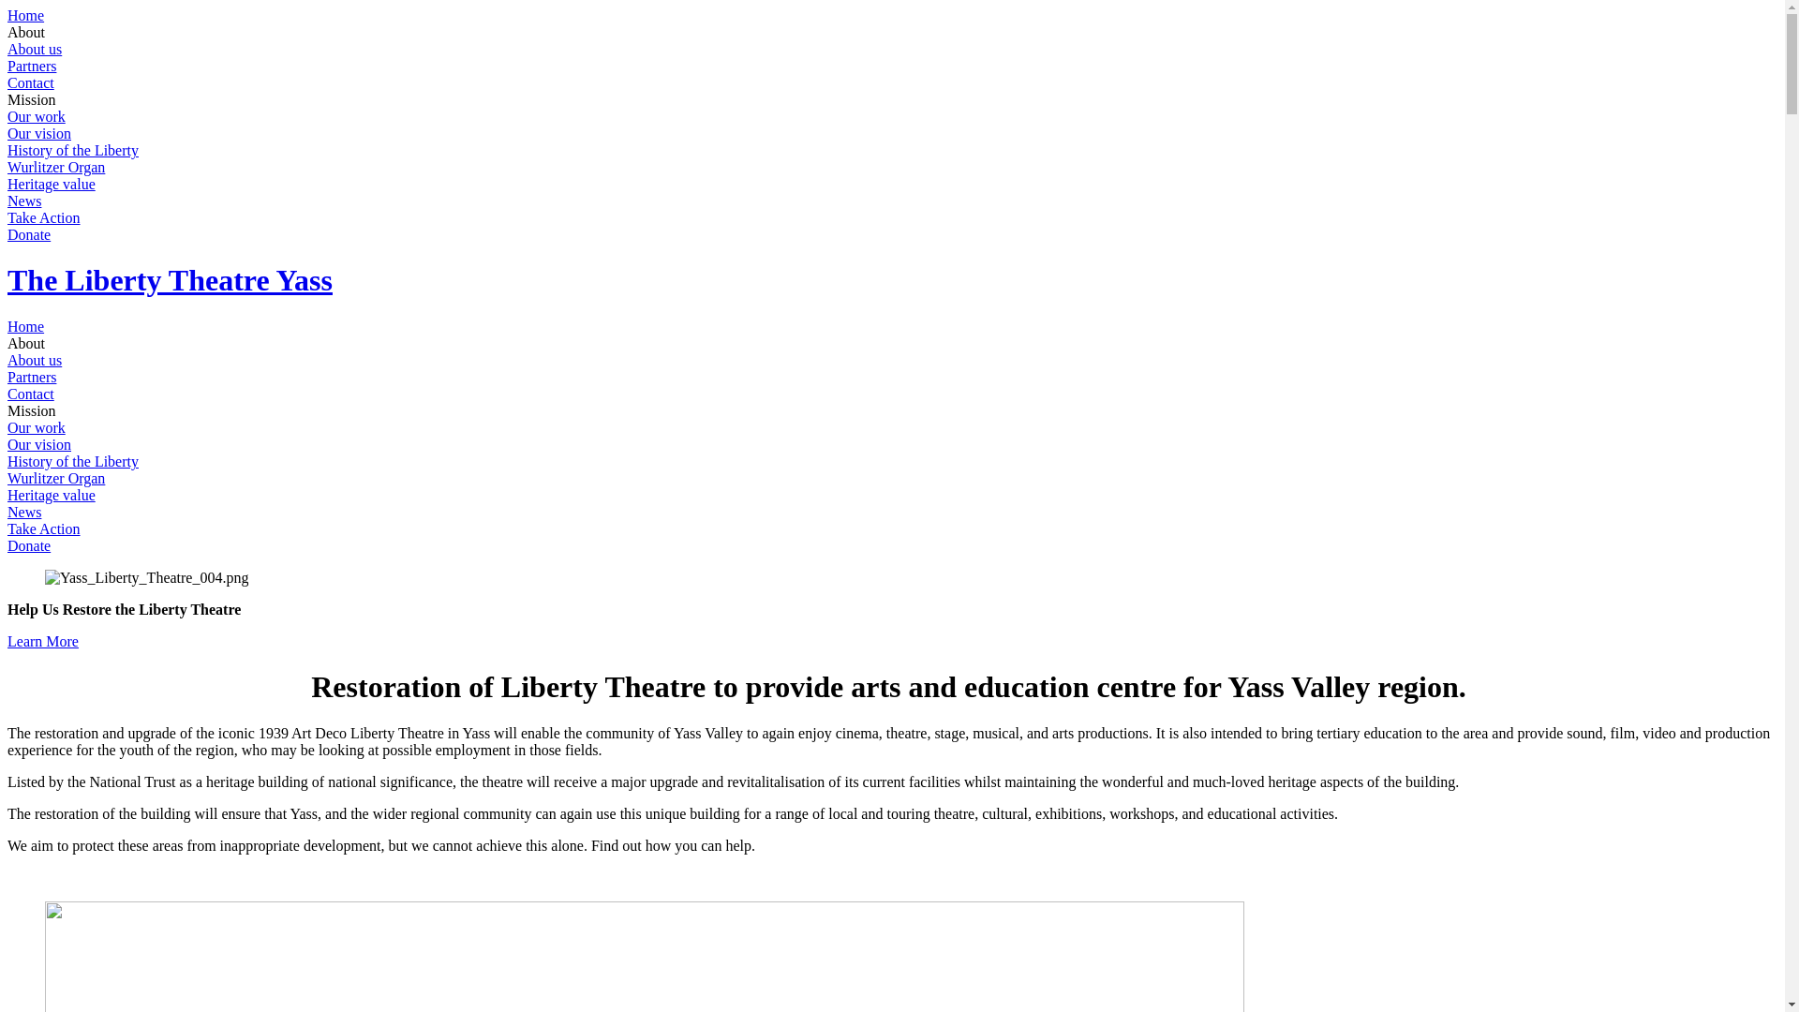  I want to click on About us, so click(35, 360).